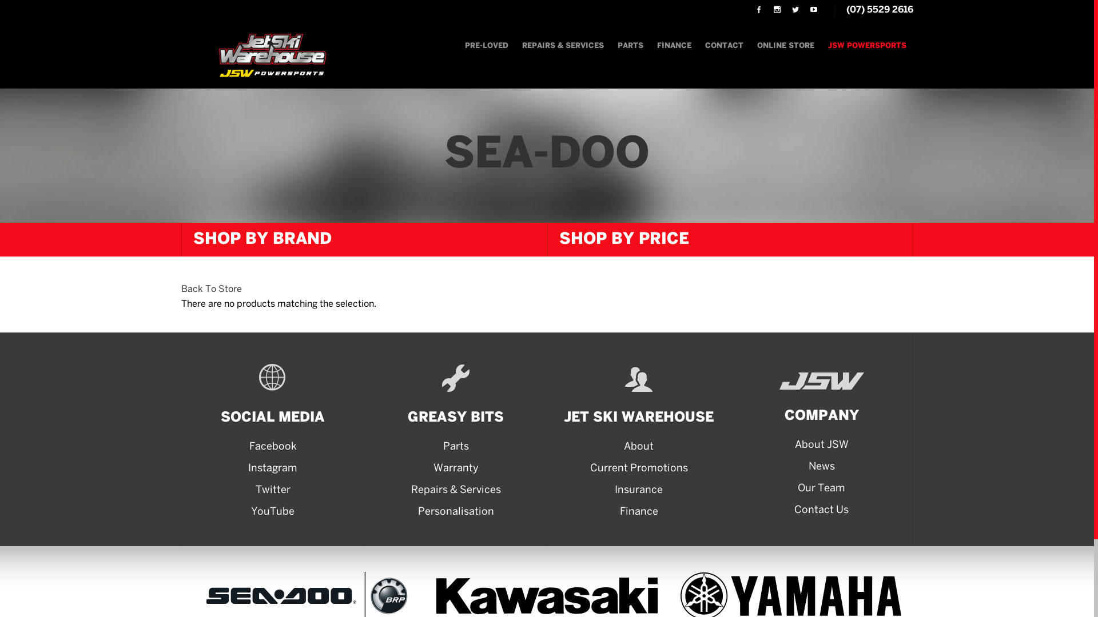  Describe the element at coordinates (724, 46) in the screenshot. I see `CONTACT` at that location.